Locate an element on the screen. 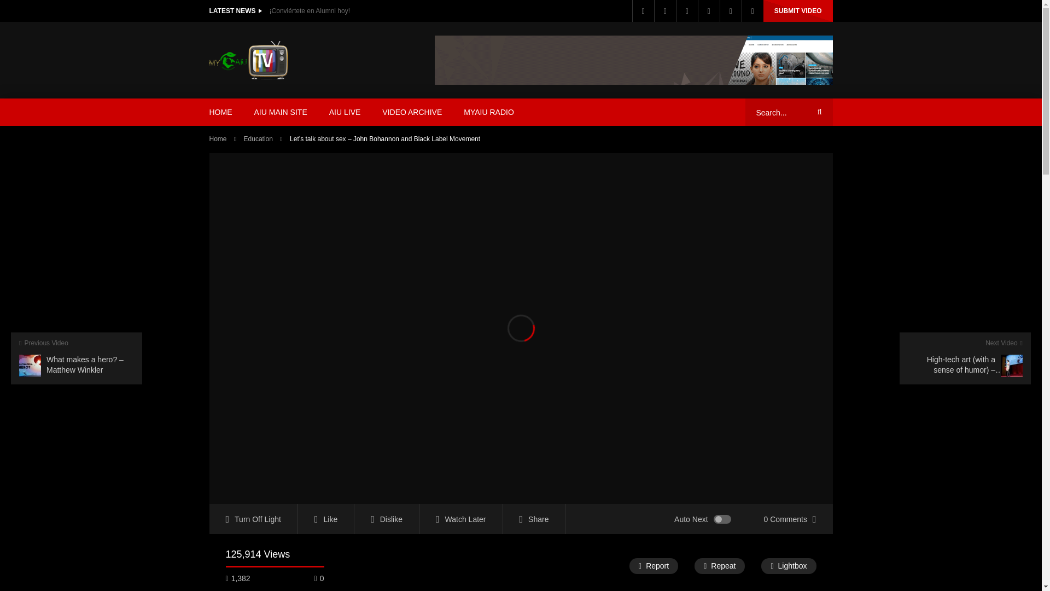 This screenshot has height=591, width=1050. Google Plus is located at coordinates (687, 11).